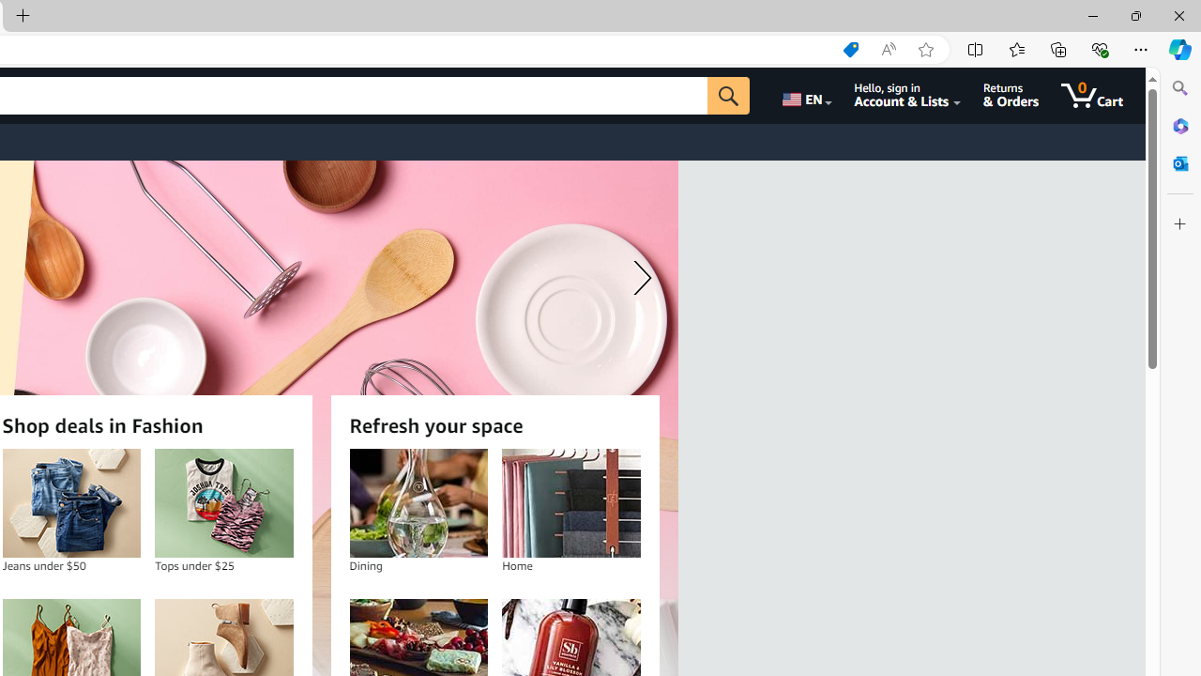 The height and width of the screenshot is (676, 1201). I want to click on Go, so click(728, 96).